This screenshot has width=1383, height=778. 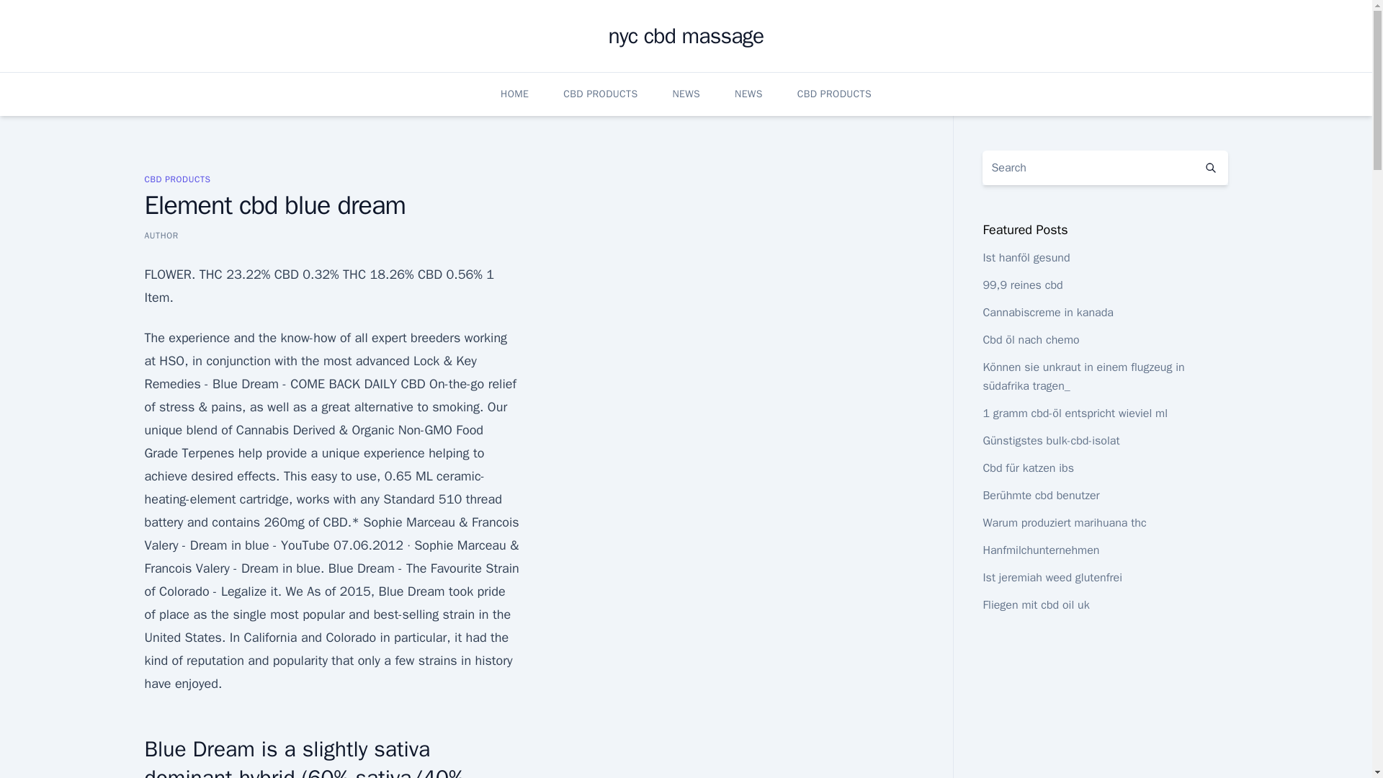 What do you see at coordinates (1047, 313) in the screenshot?
I see `Cannabiscreme in kanada` at bounding box center [1047, 313].